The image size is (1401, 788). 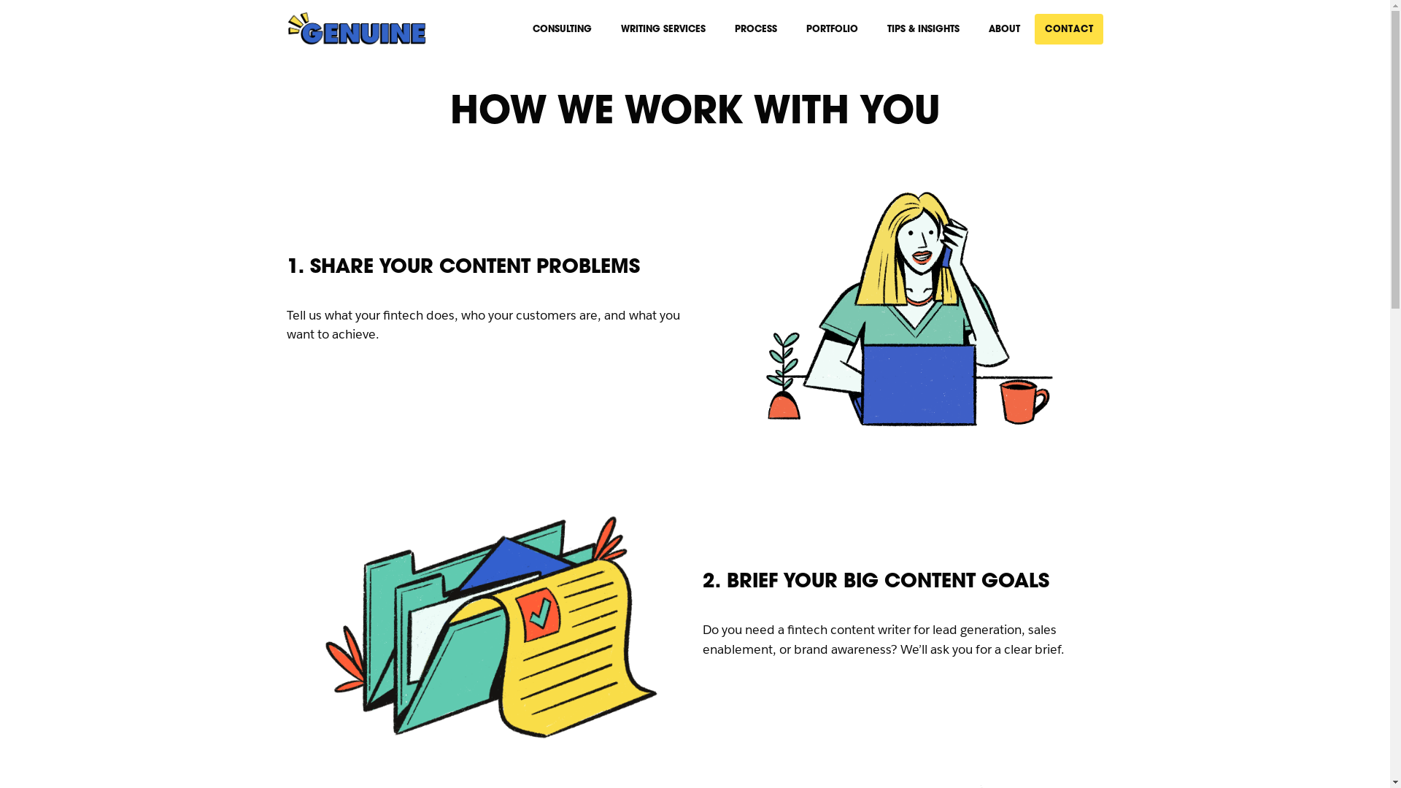 I want to click on WRITING SERVICES, so click(x=663, y=29).